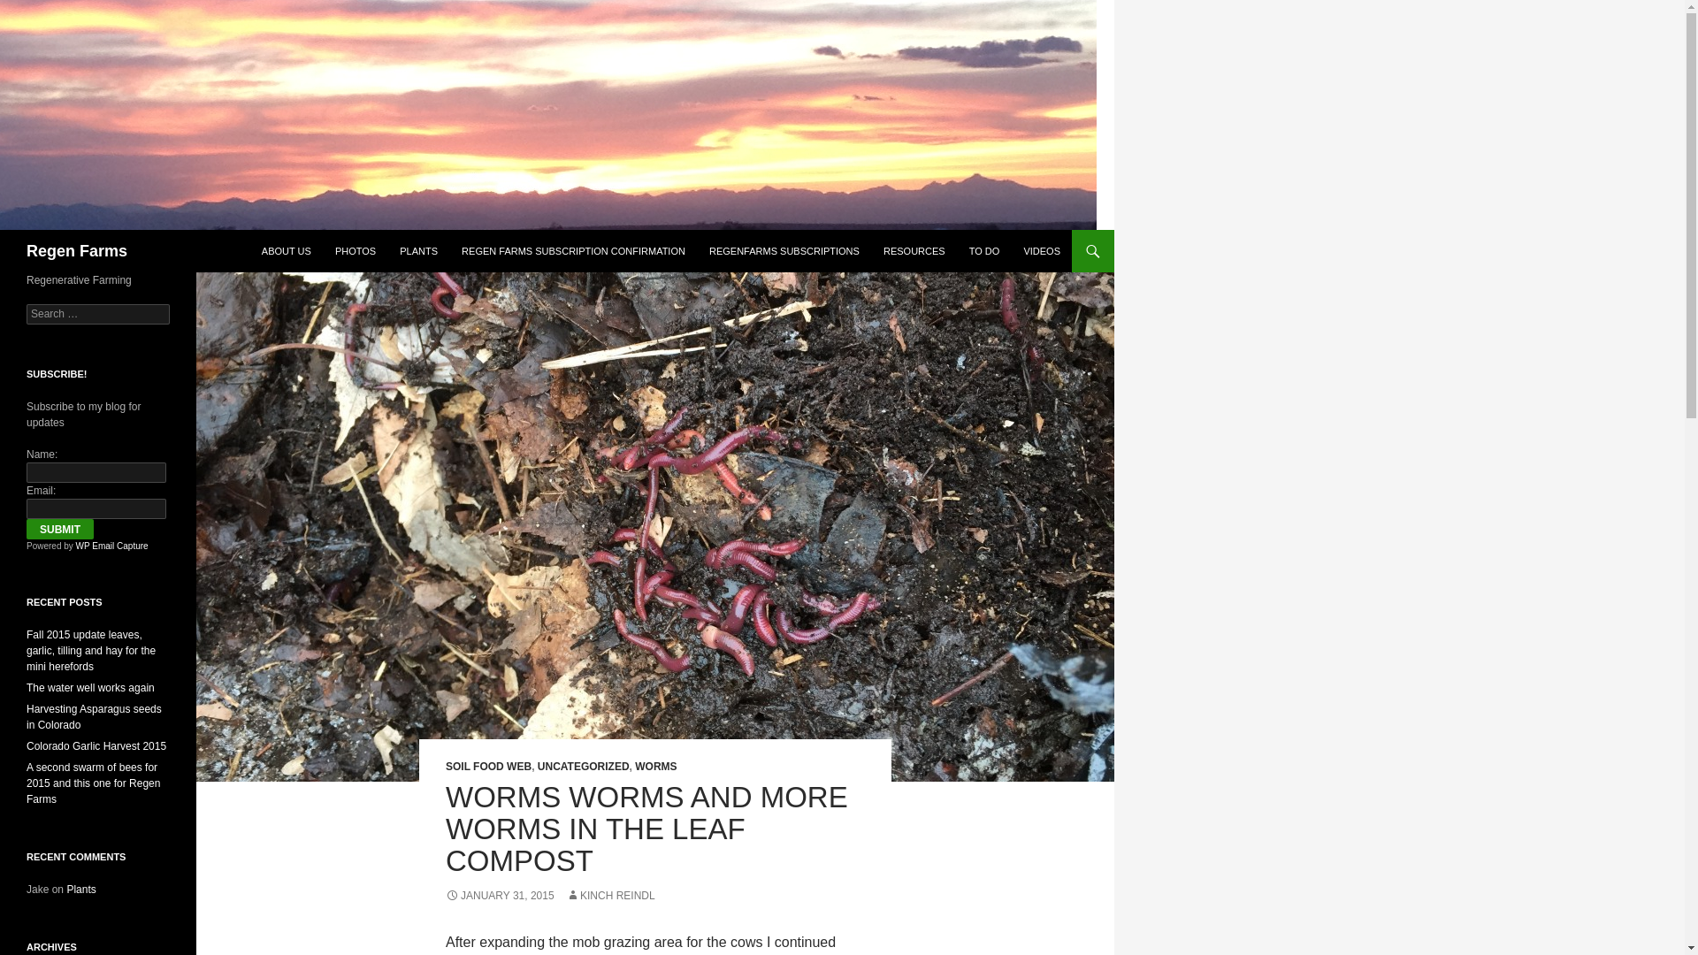 The width and height of the screenshot is (1698, 955). What do you see at coordinates (96, 508) in the screenshot?
I see `Email` at bounding box center [96, 508].